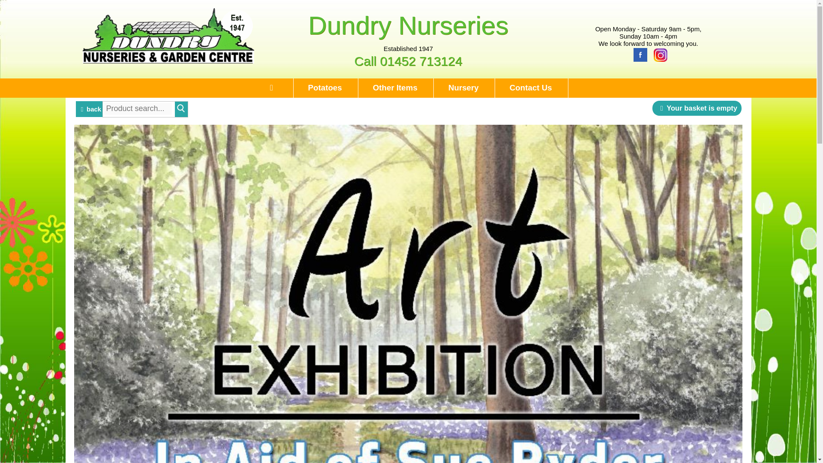  What do you see at coordinates (325, 87) in the screenshot?
I see `Potatoes` at bounding box center [325, 87].